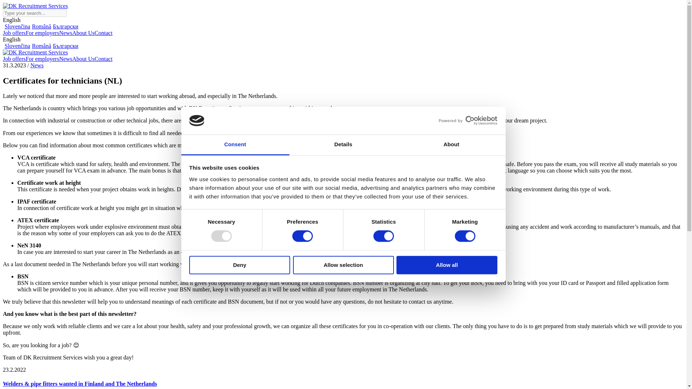  What do you see at coordinates (447, 265) in the screenshot?
I see `Allow all` at bounding box center [447, 265].